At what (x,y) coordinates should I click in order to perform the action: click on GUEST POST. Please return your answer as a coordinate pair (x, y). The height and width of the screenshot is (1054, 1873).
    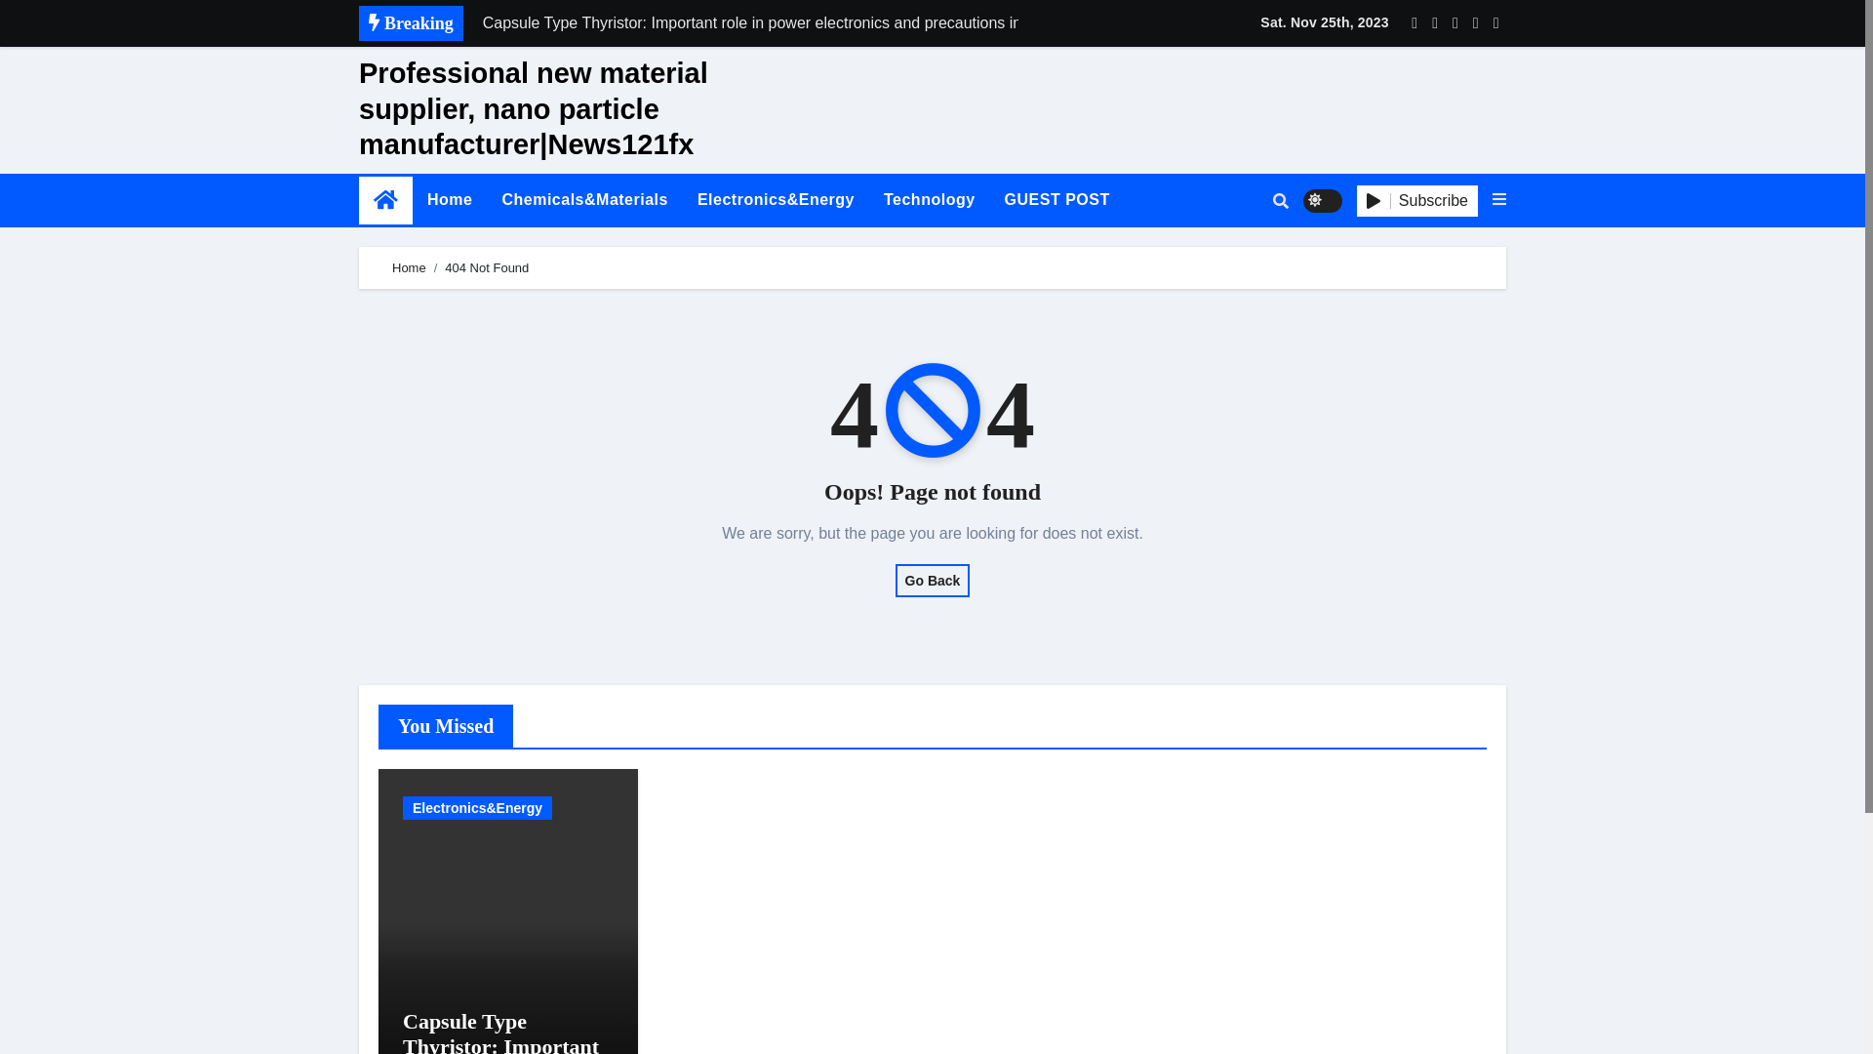
    Looking at the image, I should click on (1057, 200).